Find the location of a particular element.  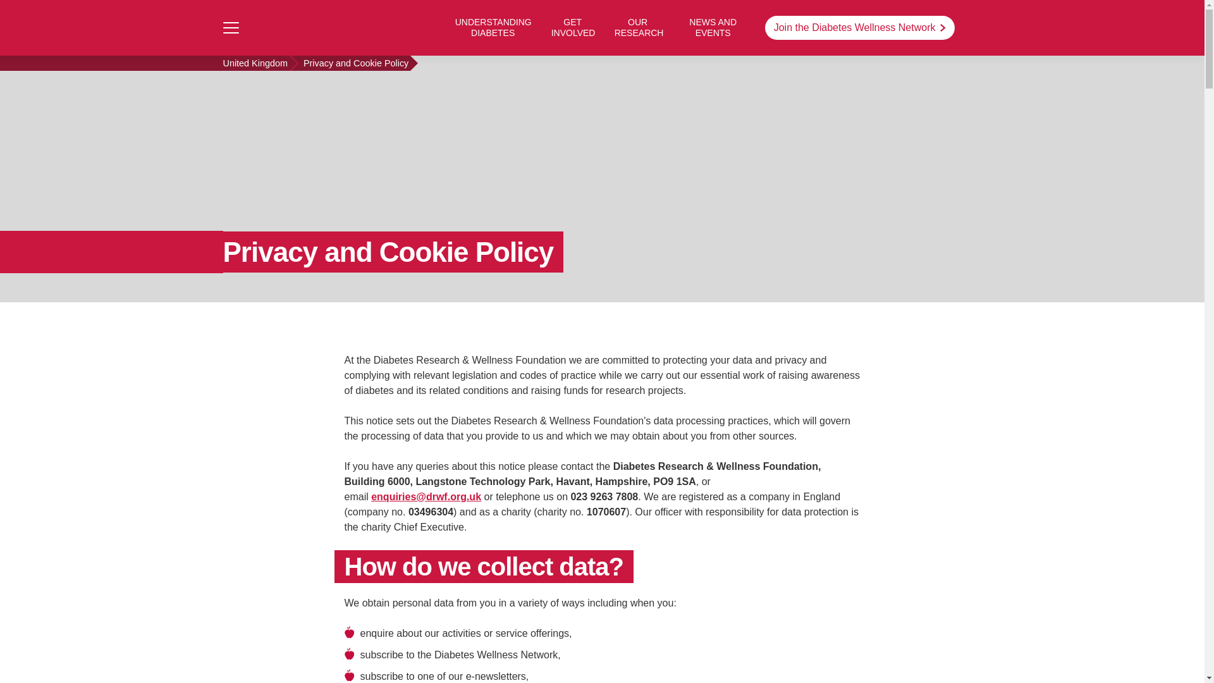

NEWS AND EVENTS is located at coordinates (713, 28).